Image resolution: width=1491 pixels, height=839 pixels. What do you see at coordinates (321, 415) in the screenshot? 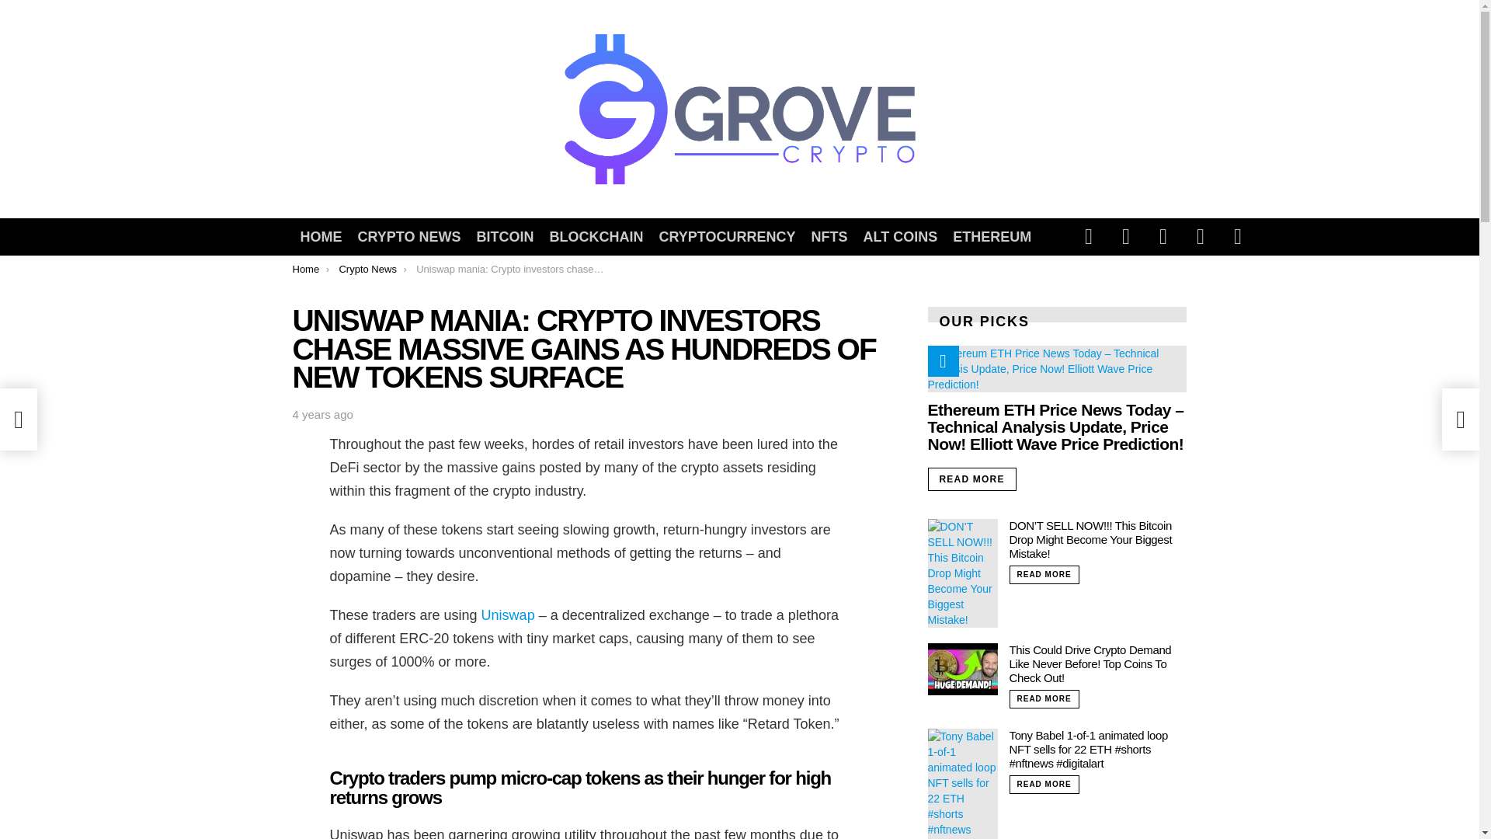
I see `August 2, 2020, 10:37 am` at bounding box center [321, 415].